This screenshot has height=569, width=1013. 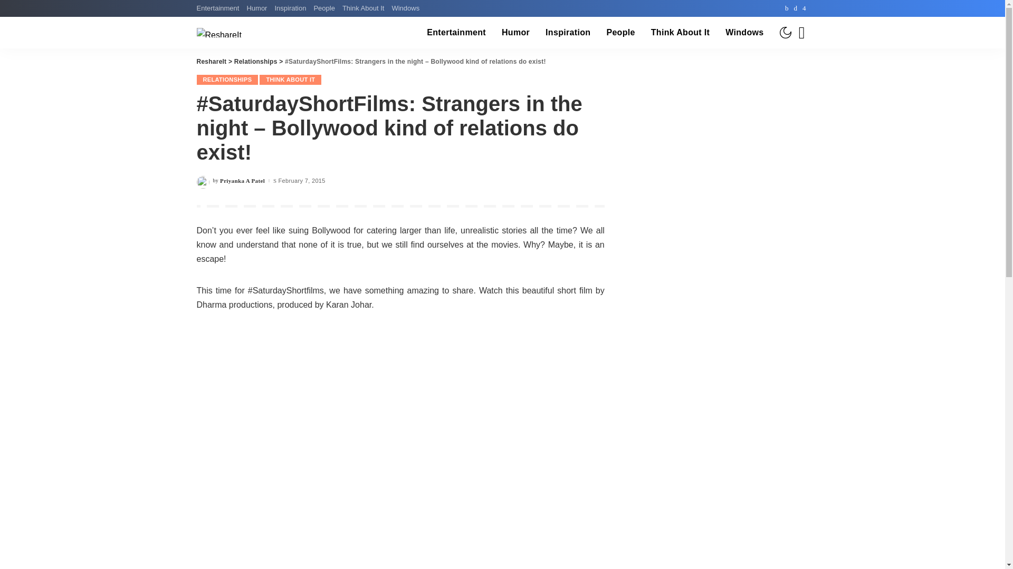 What do you see at coordinates (680, 33) in the screenshot?
I see `Think About It` at bounding box center [680, 33].